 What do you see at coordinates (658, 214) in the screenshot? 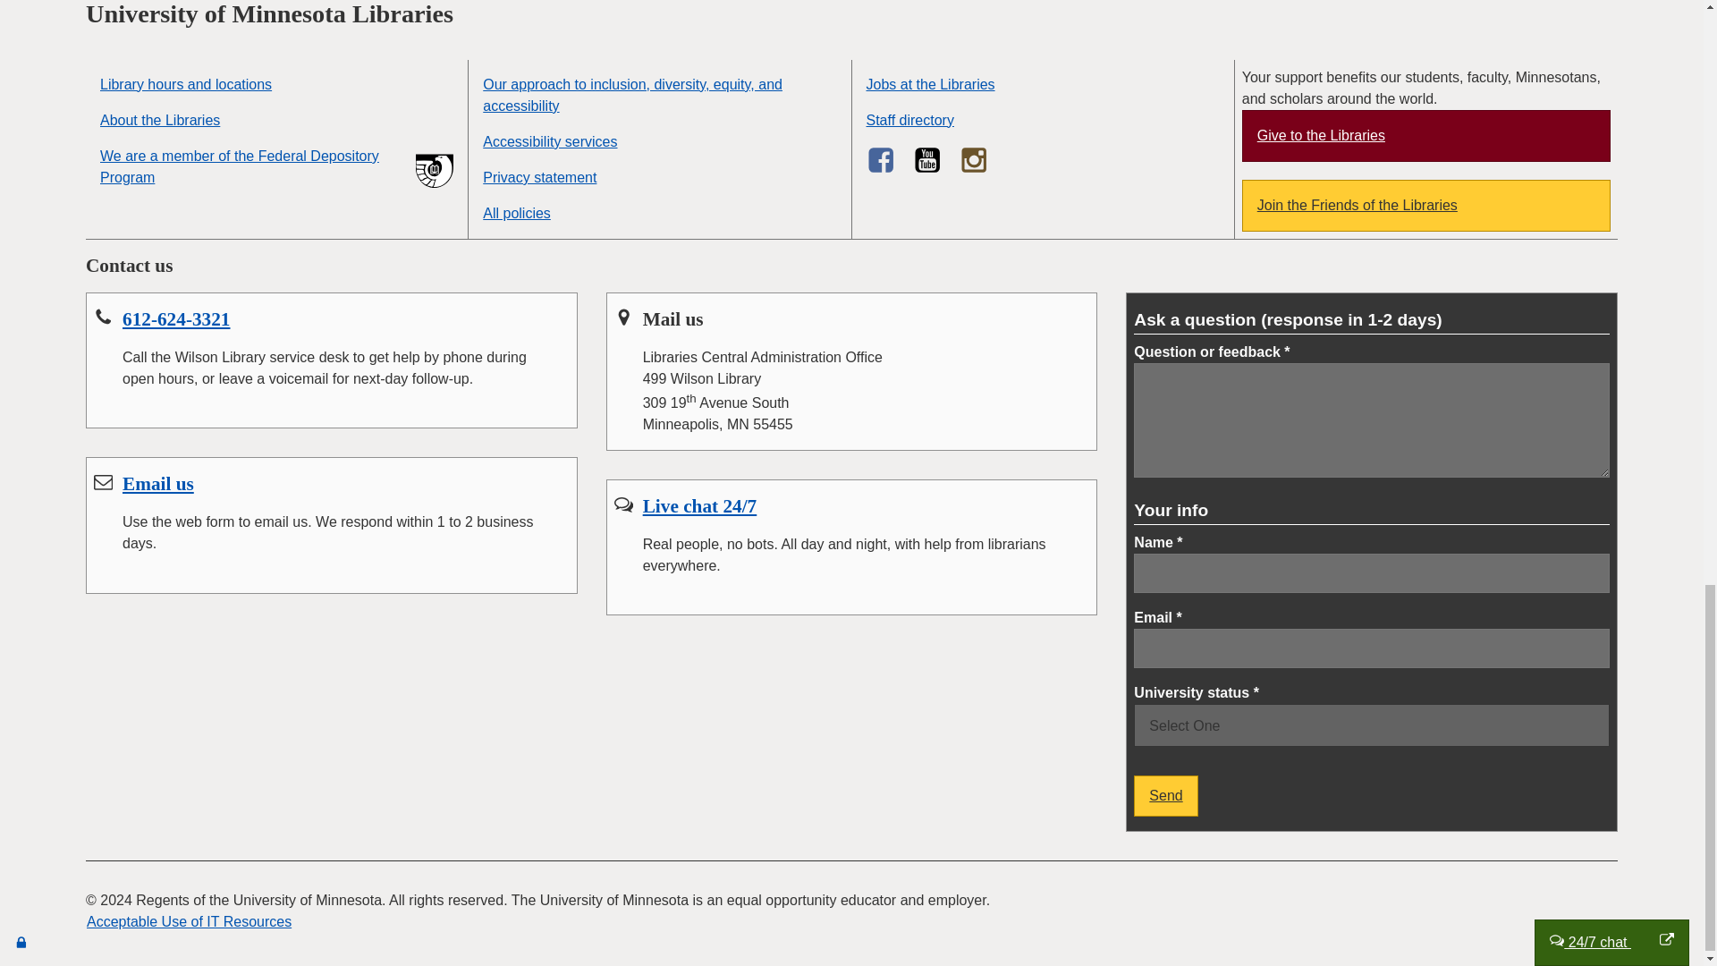
I see `All policies` at bounding box center [658, 214].